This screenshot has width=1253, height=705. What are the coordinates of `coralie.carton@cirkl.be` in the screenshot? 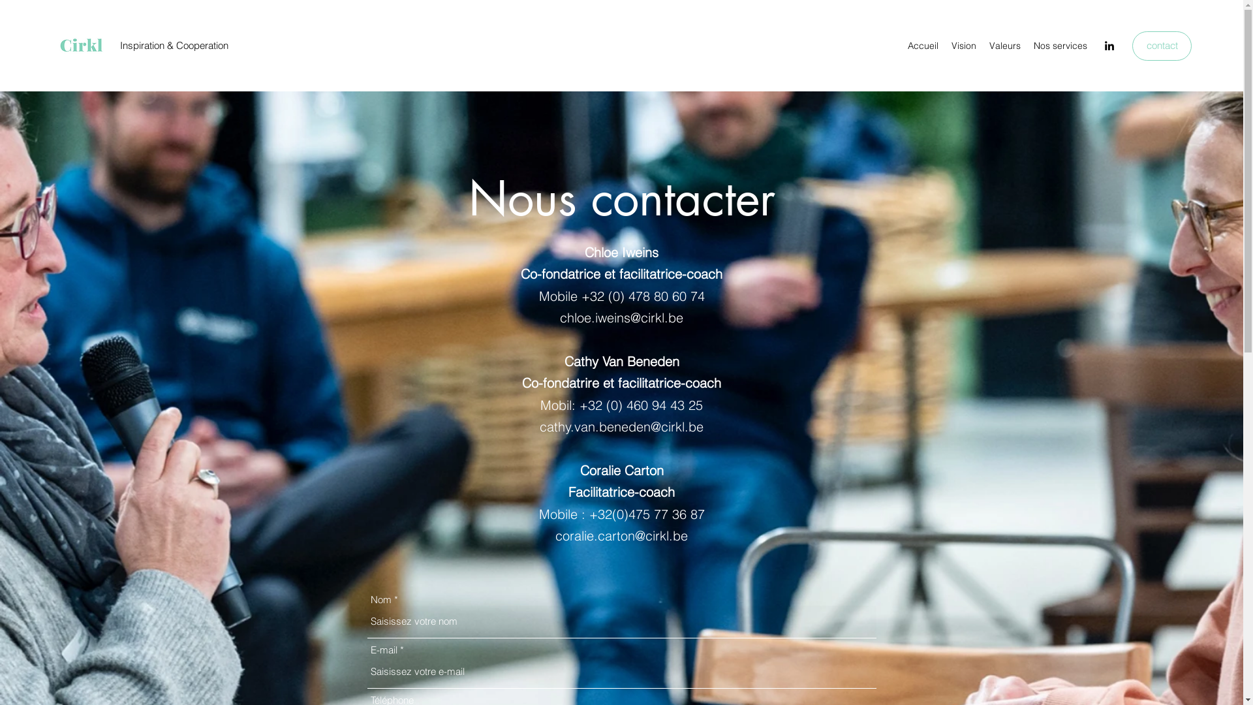 It's located at (621, 535).